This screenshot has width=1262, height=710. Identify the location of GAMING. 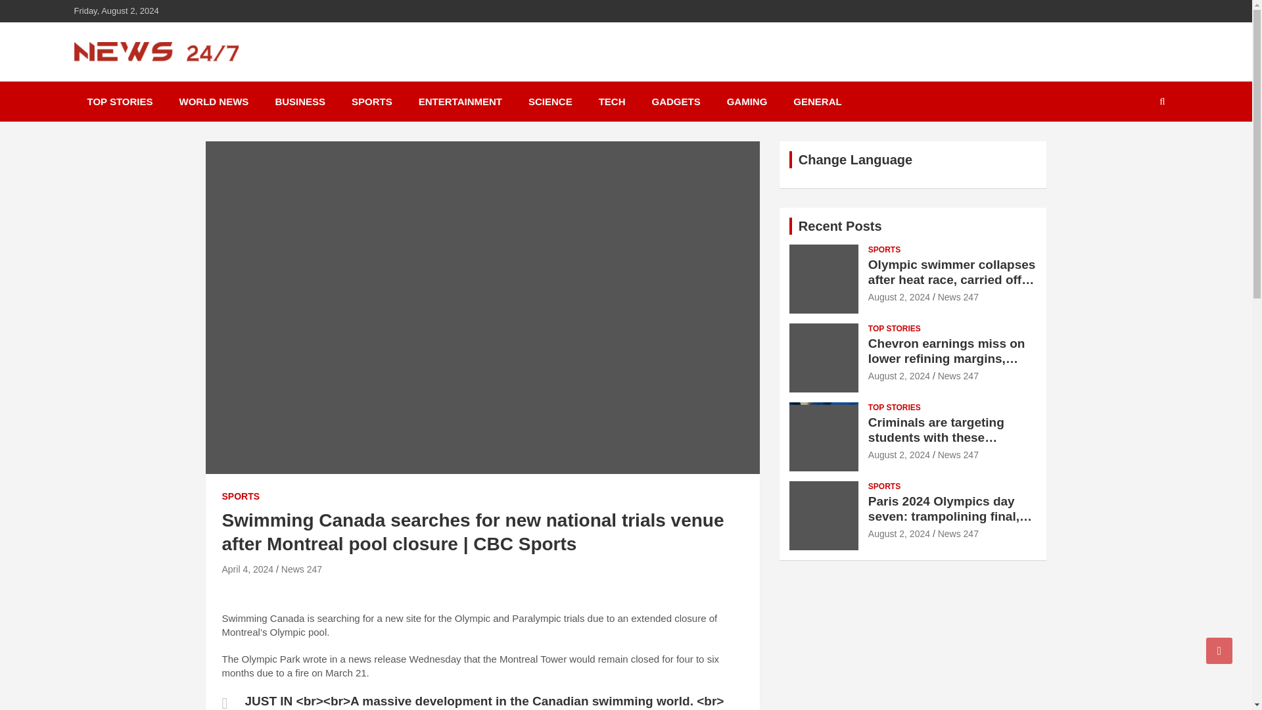
(747, 101).